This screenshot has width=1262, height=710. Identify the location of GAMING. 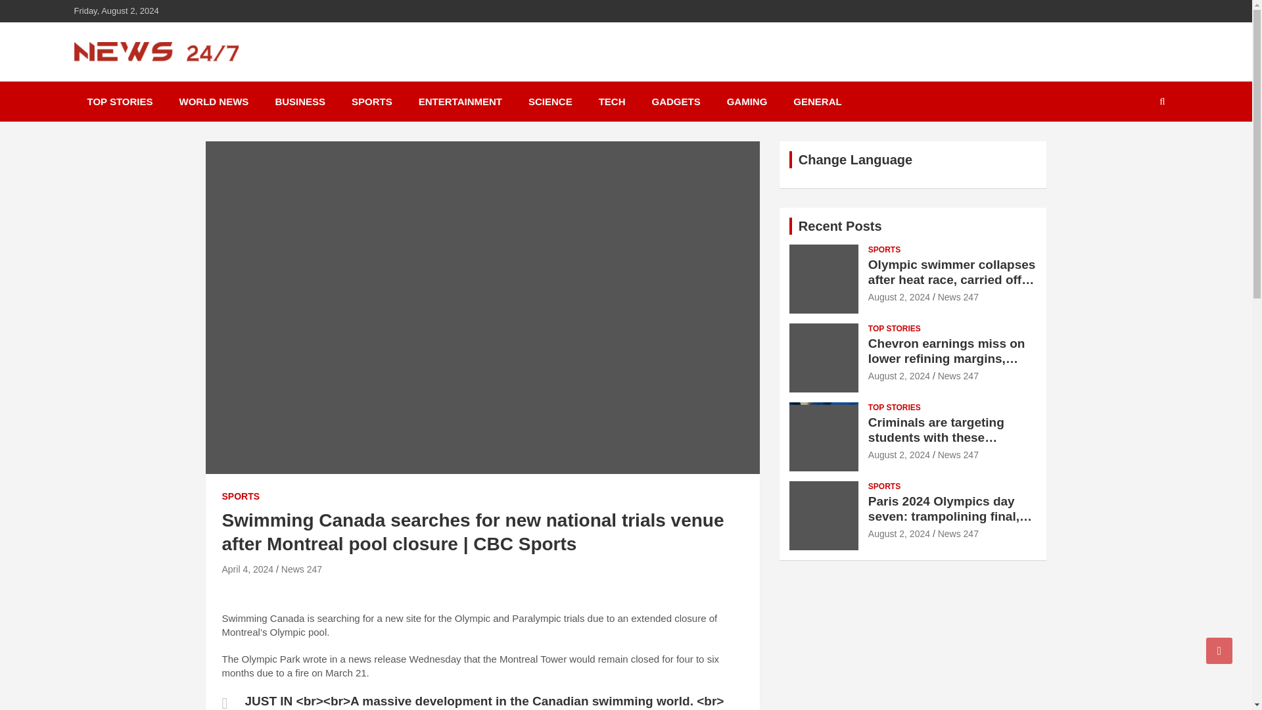
(747, 101).